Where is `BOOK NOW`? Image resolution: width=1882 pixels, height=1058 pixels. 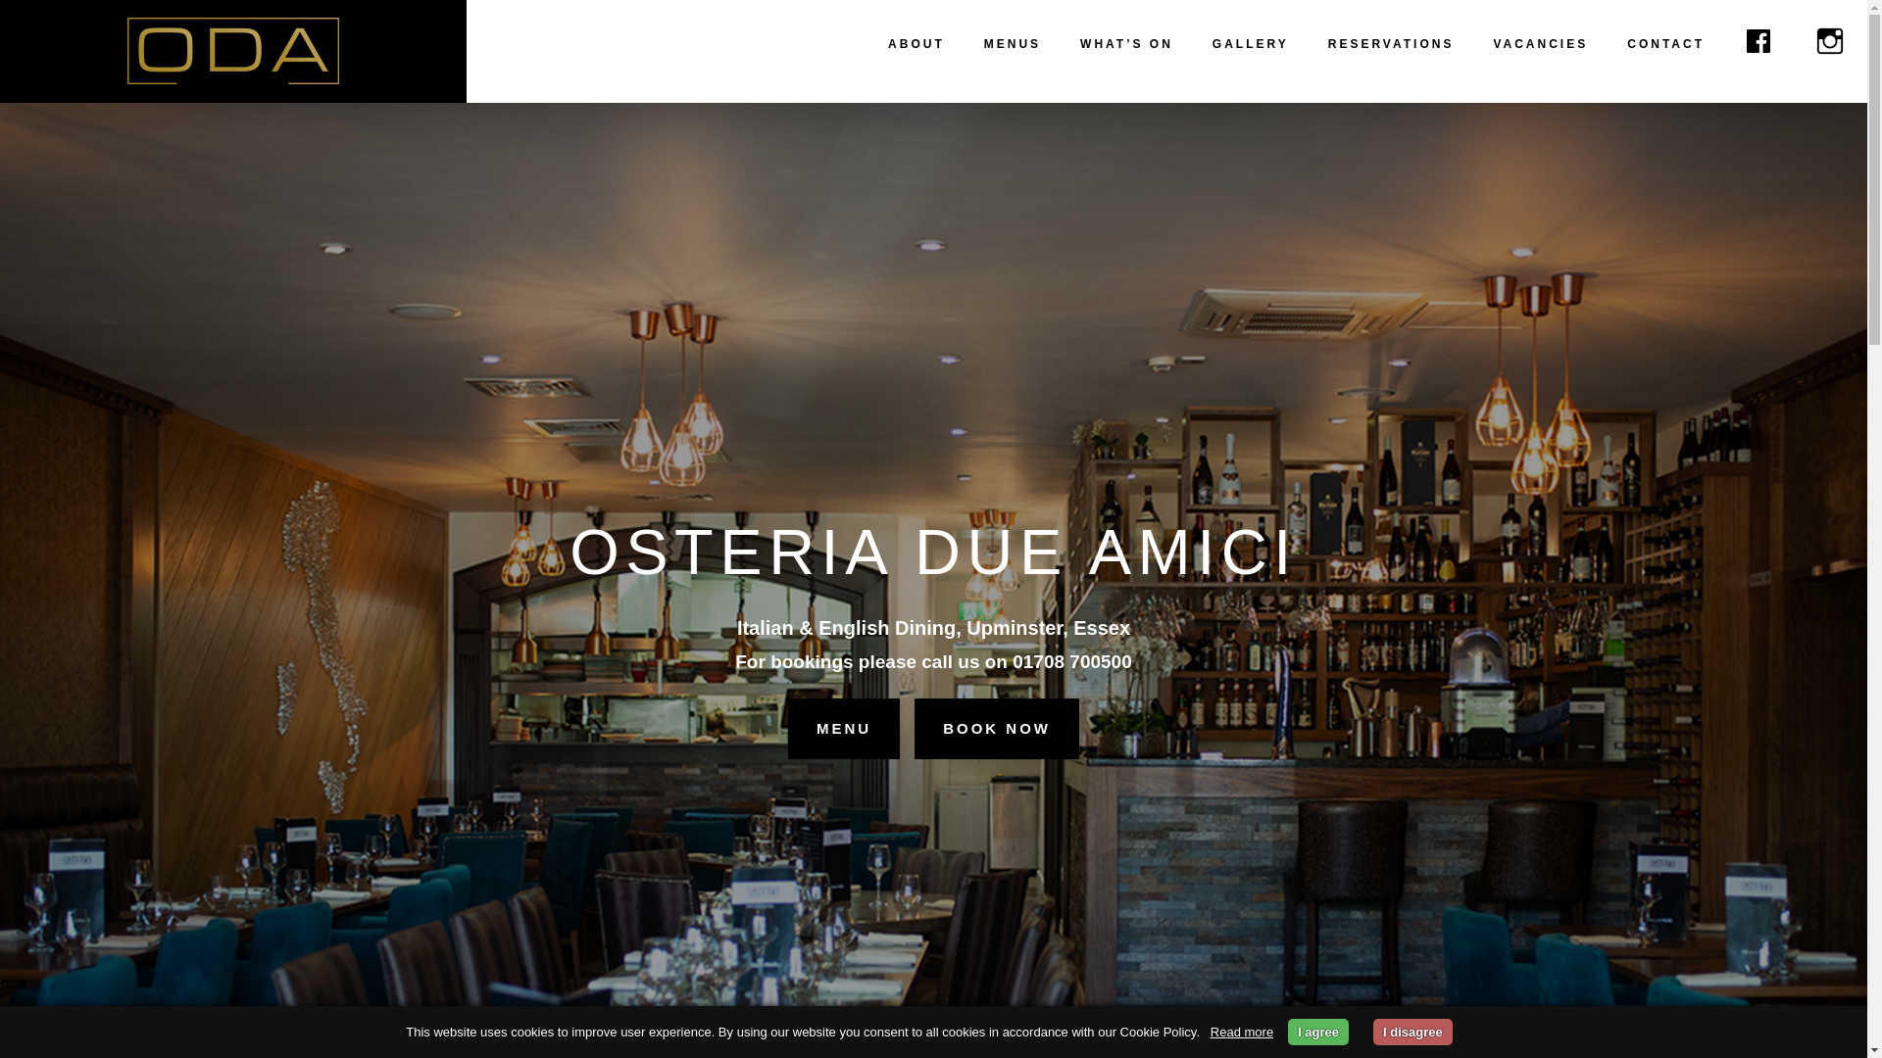
BOOK NOW is located at coordinates (996, 729).